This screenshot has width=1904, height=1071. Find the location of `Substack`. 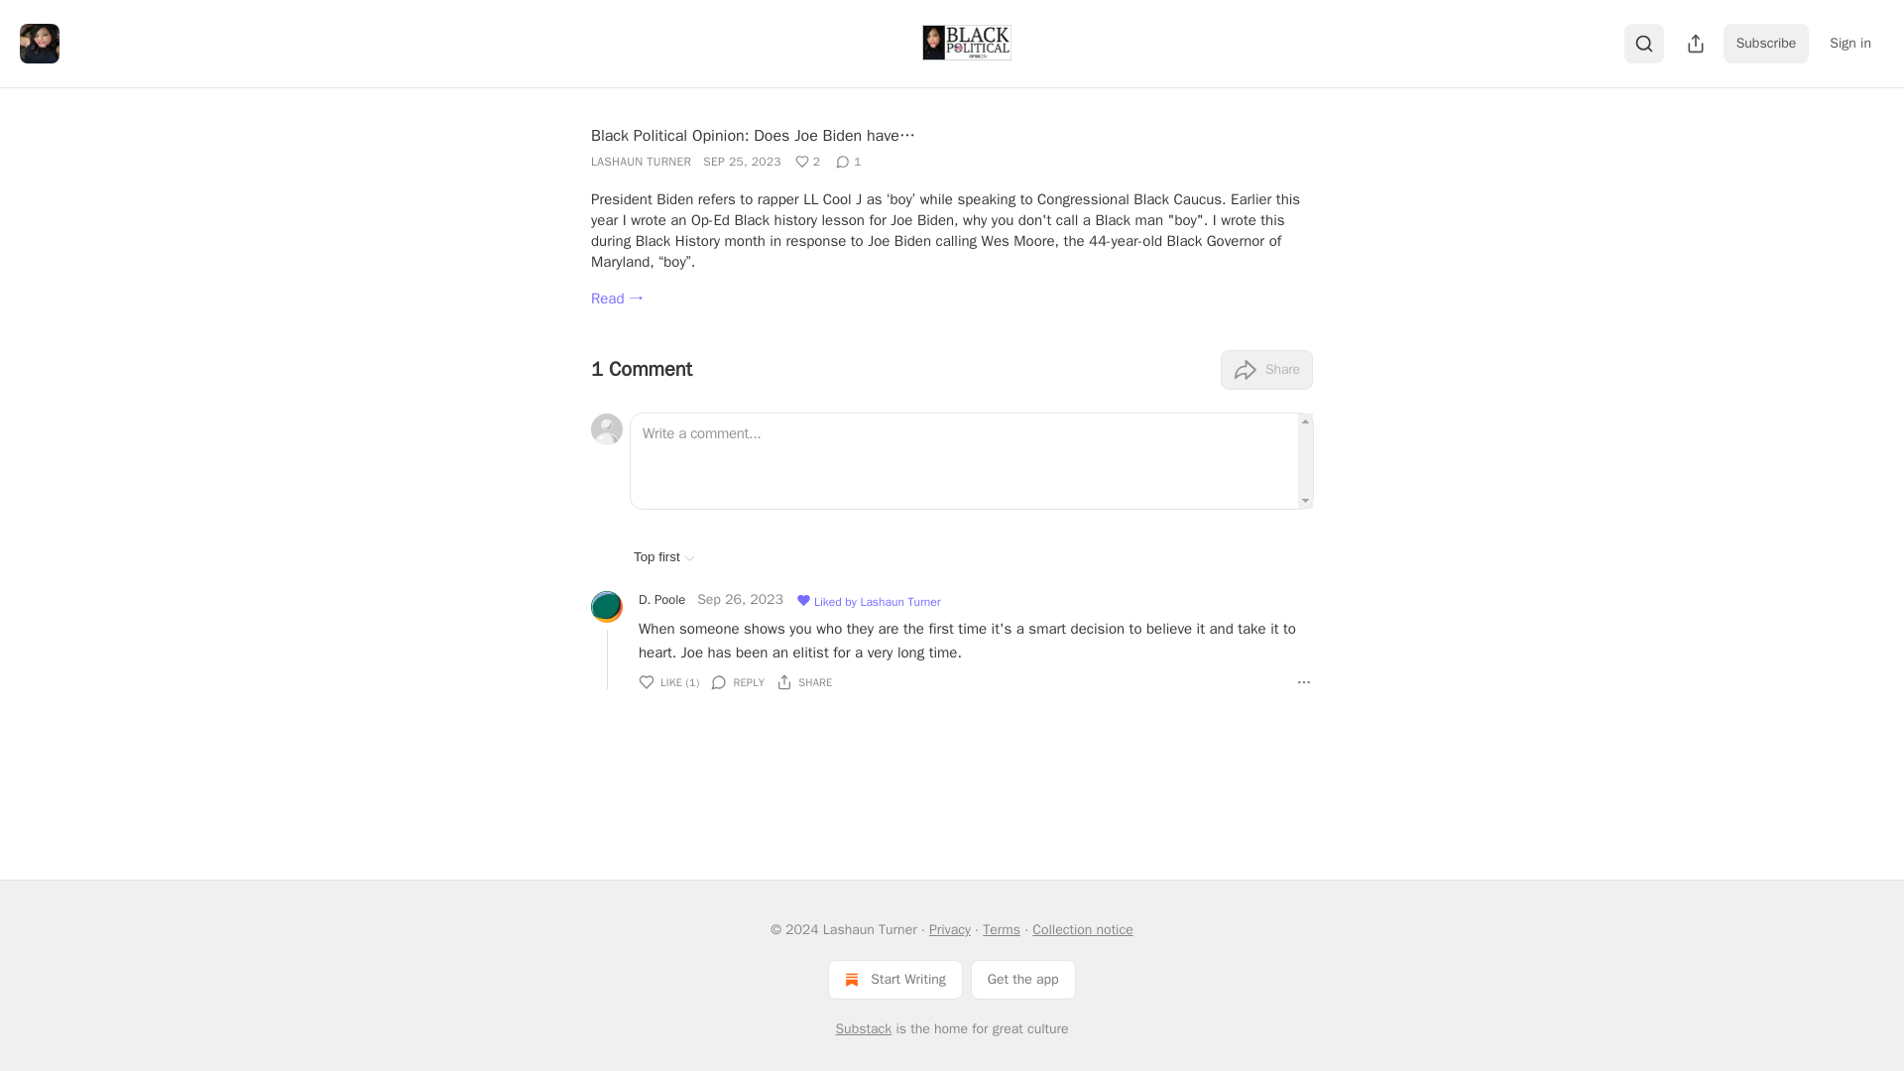

Substack is located at coordinates (863, 1029).